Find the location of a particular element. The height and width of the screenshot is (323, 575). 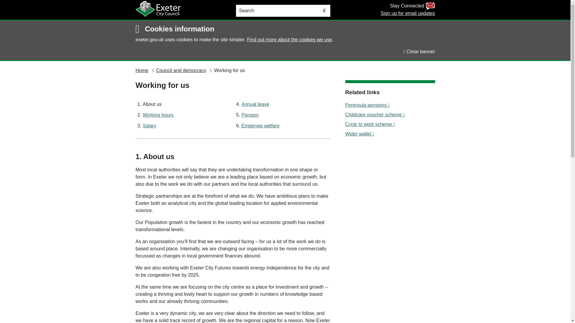

Search is located at coordinates (273, 11).